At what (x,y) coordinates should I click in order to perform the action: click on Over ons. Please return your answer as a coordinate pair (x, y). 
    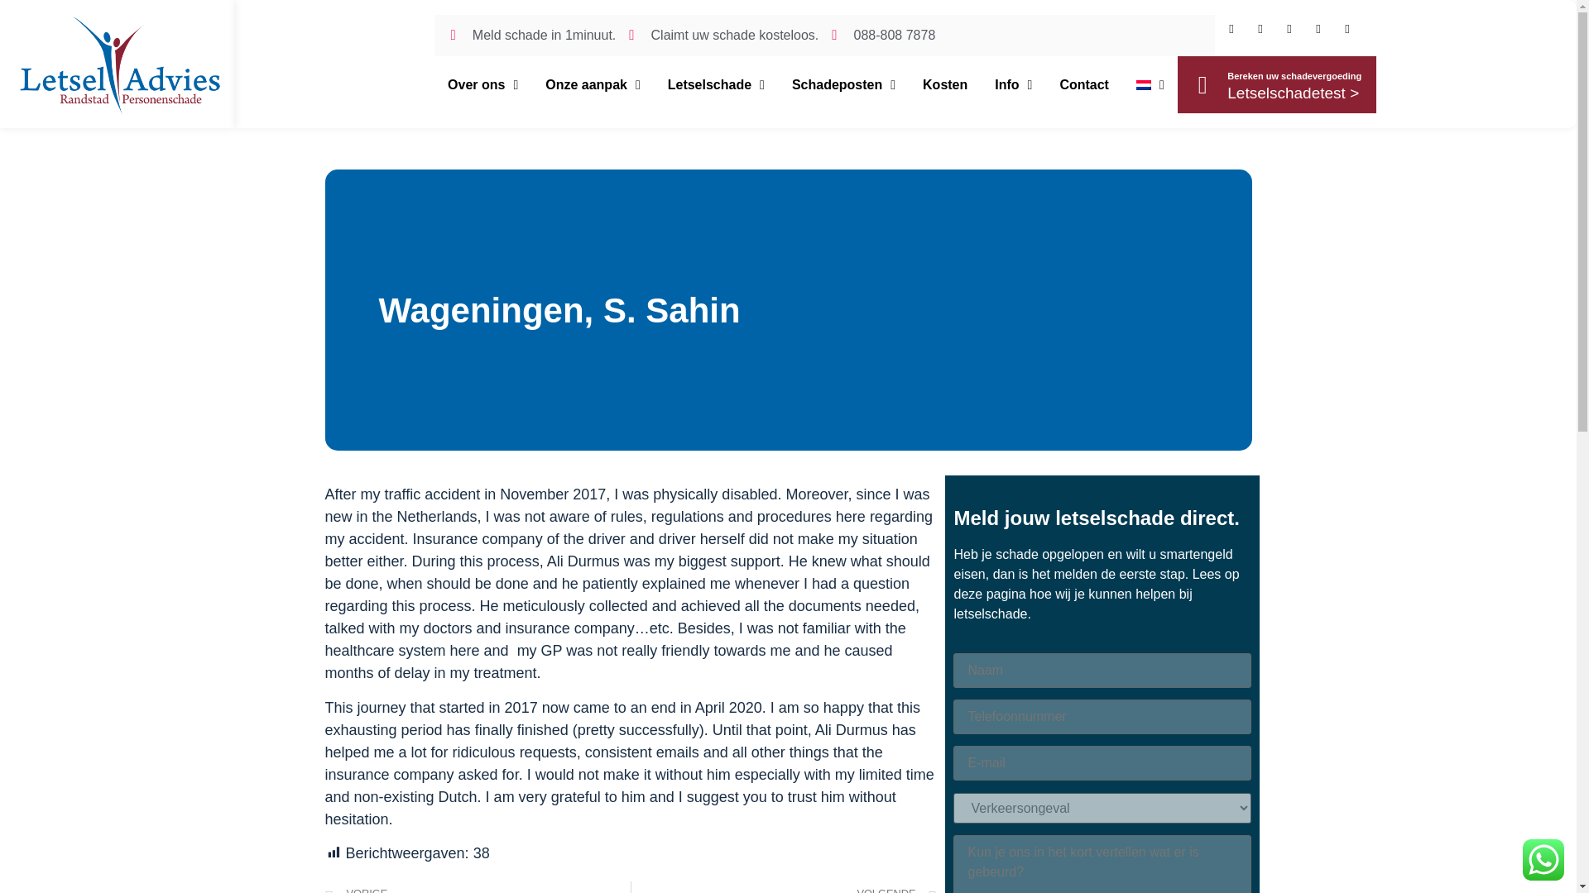
    Looking at the image, I should click on (483, 84).